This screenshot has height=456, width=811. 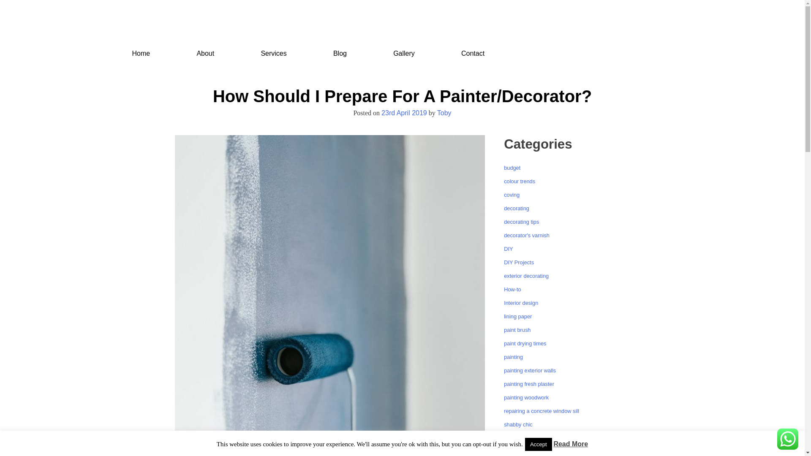 I want to click on coving, so click(x=512, y=194).